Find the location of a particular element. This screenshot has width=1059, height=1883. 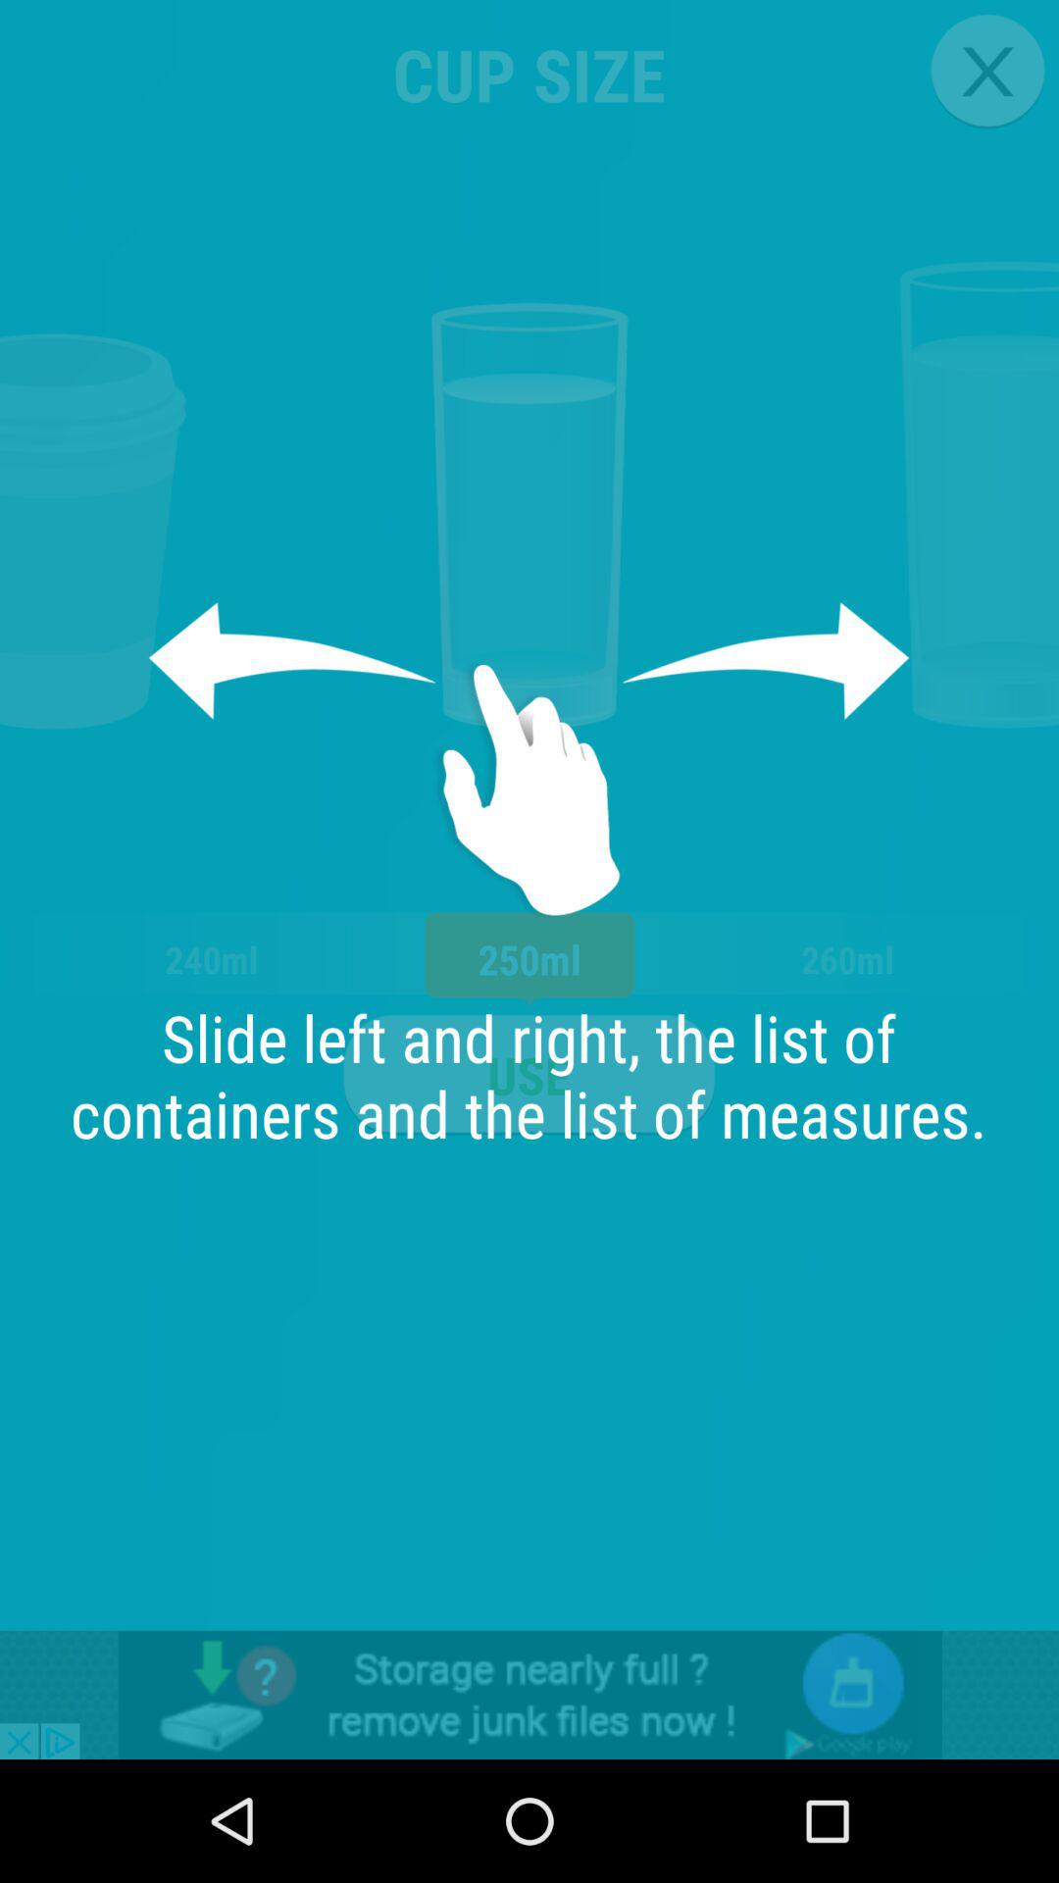

press app to the right of the 240ml icon is located at coordinates (529, 1075).